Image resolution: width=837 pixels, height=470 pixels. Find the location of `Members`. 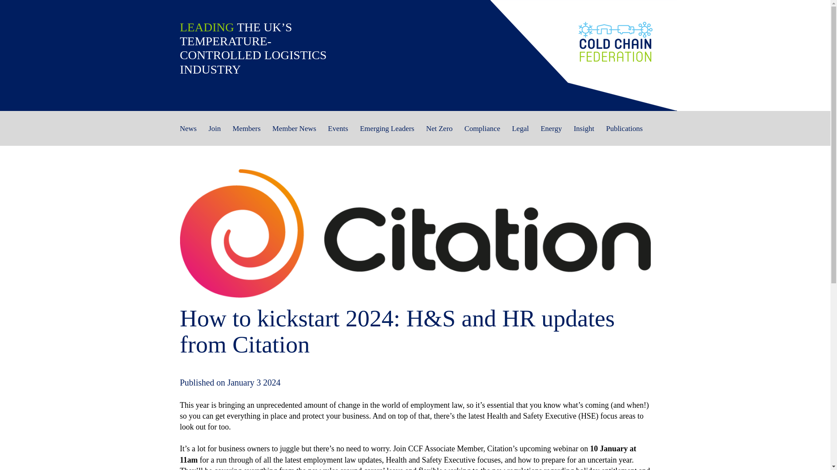

Members is located at coordinates (246, 134).